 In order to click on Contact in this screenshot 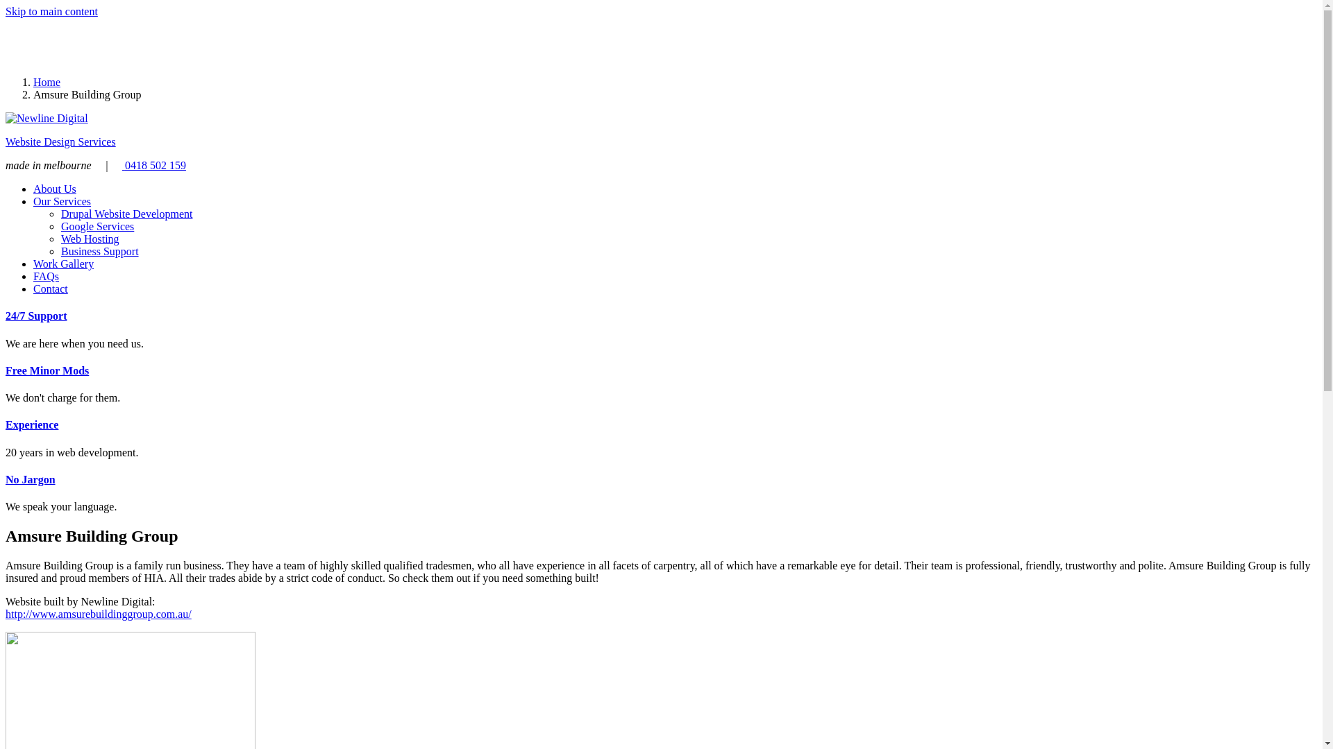, I will do `click(51, 289)`.